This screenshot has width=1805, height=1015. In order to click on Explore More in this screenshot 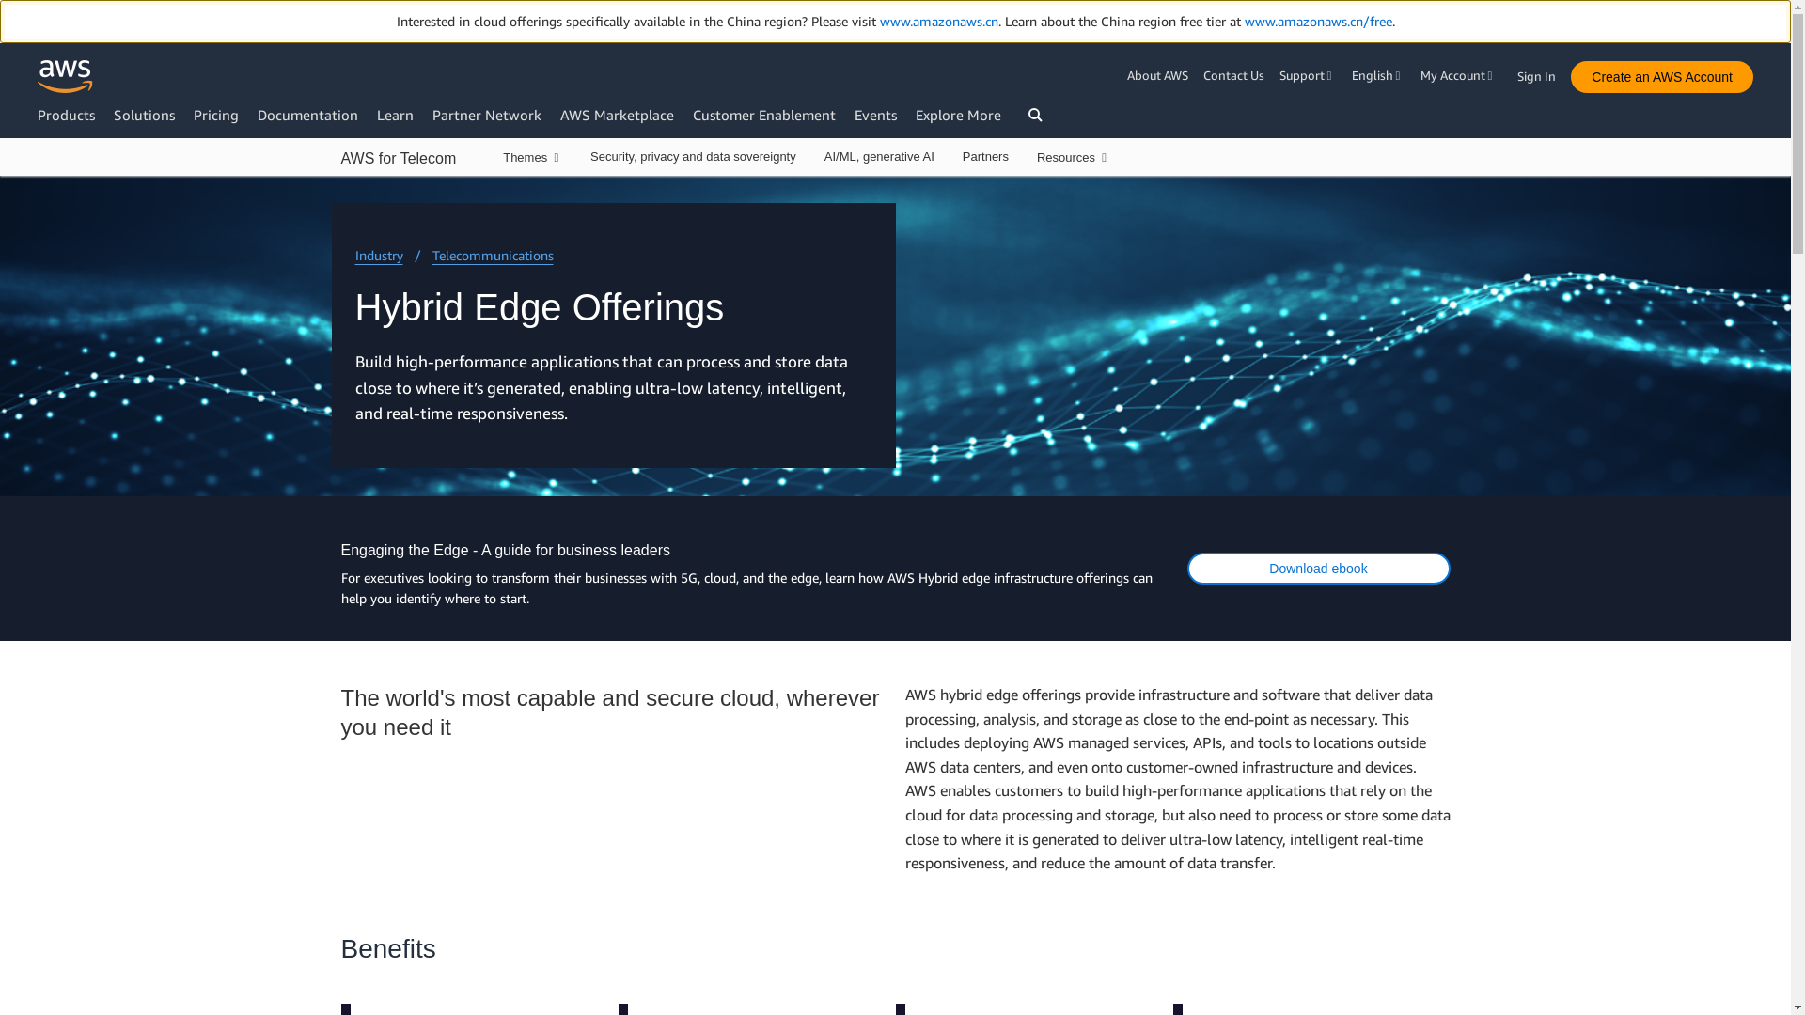, I will do `click(958, 115)`.